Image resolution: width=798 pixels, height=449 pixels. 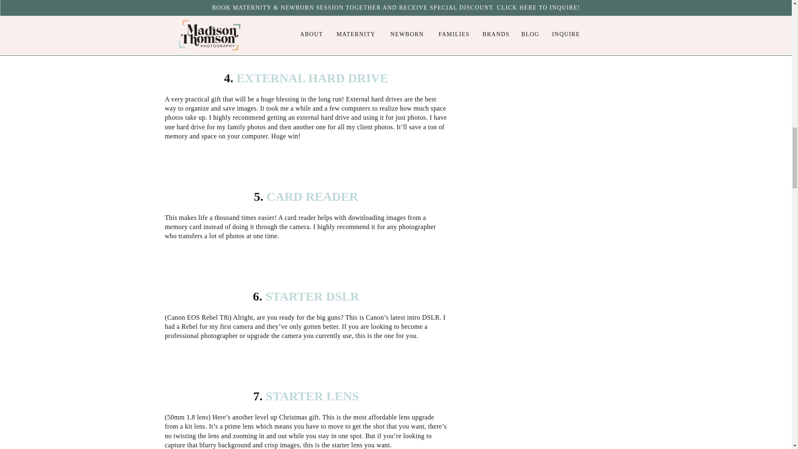 What do you see at coordinates (311, 396) in the screenshot?
I see `STARTER LENS` at bounding box center [311, 396].